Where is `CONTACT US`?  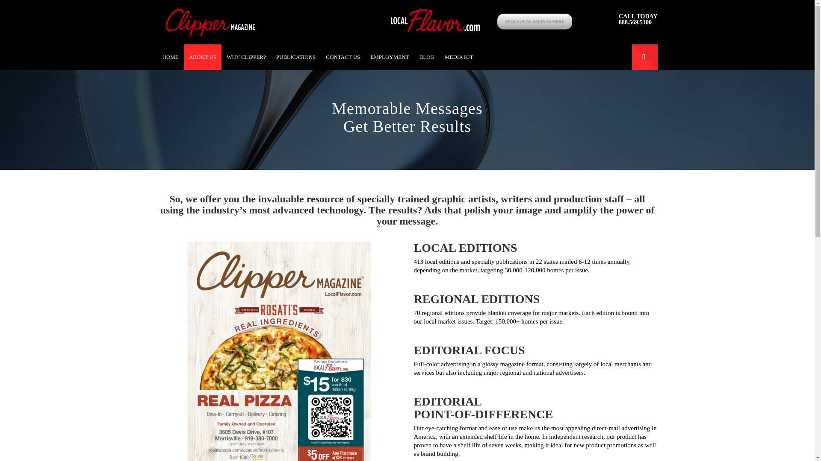
CONTACT US is located at coordinates (343, 57).